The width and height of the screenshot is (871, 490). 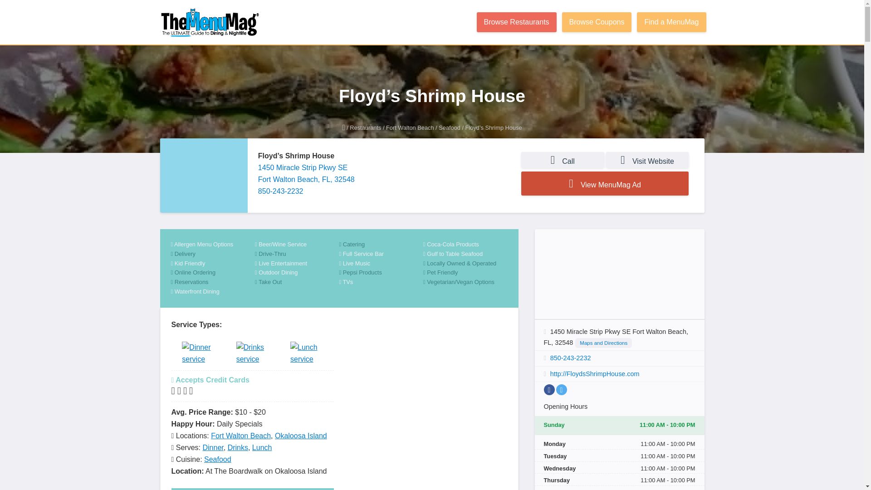 I want to click on Kid Friendly, so click(x=213, y=264).